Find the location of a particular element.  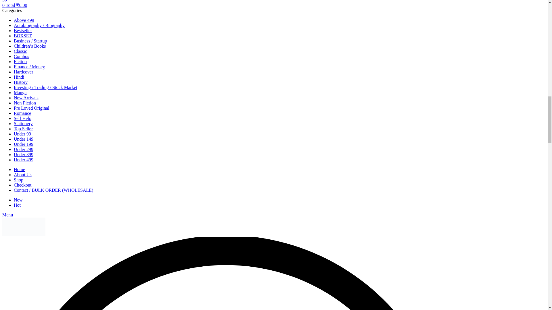

BOXSET is located at coordinates (22, 36).